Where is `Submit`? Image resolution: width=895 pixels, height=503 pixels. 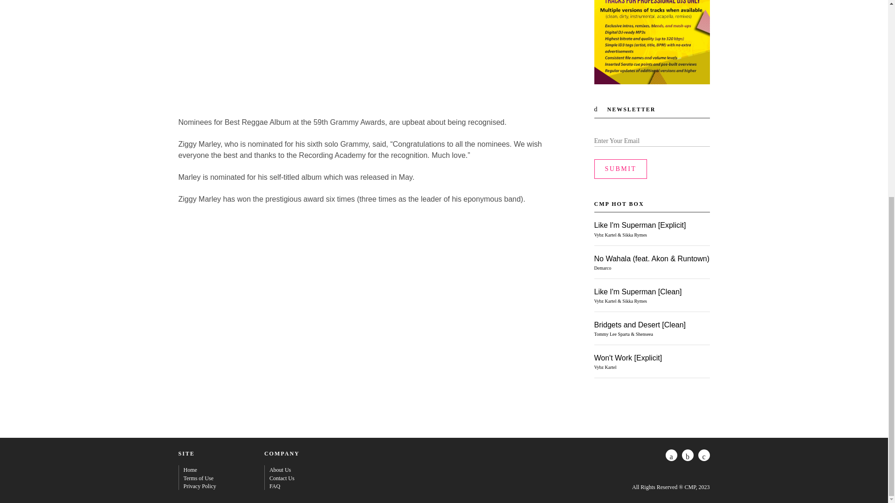 Submit is located at coordinates (620, 169).